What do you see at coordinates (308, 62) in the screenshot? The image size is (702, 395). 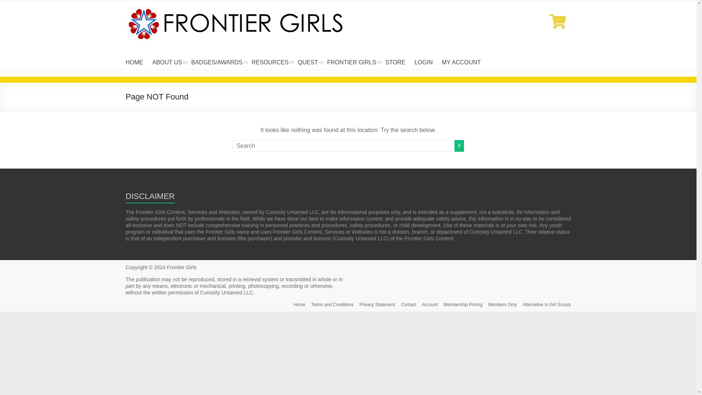 I see `QUEST` at bounding box center [308, 62].